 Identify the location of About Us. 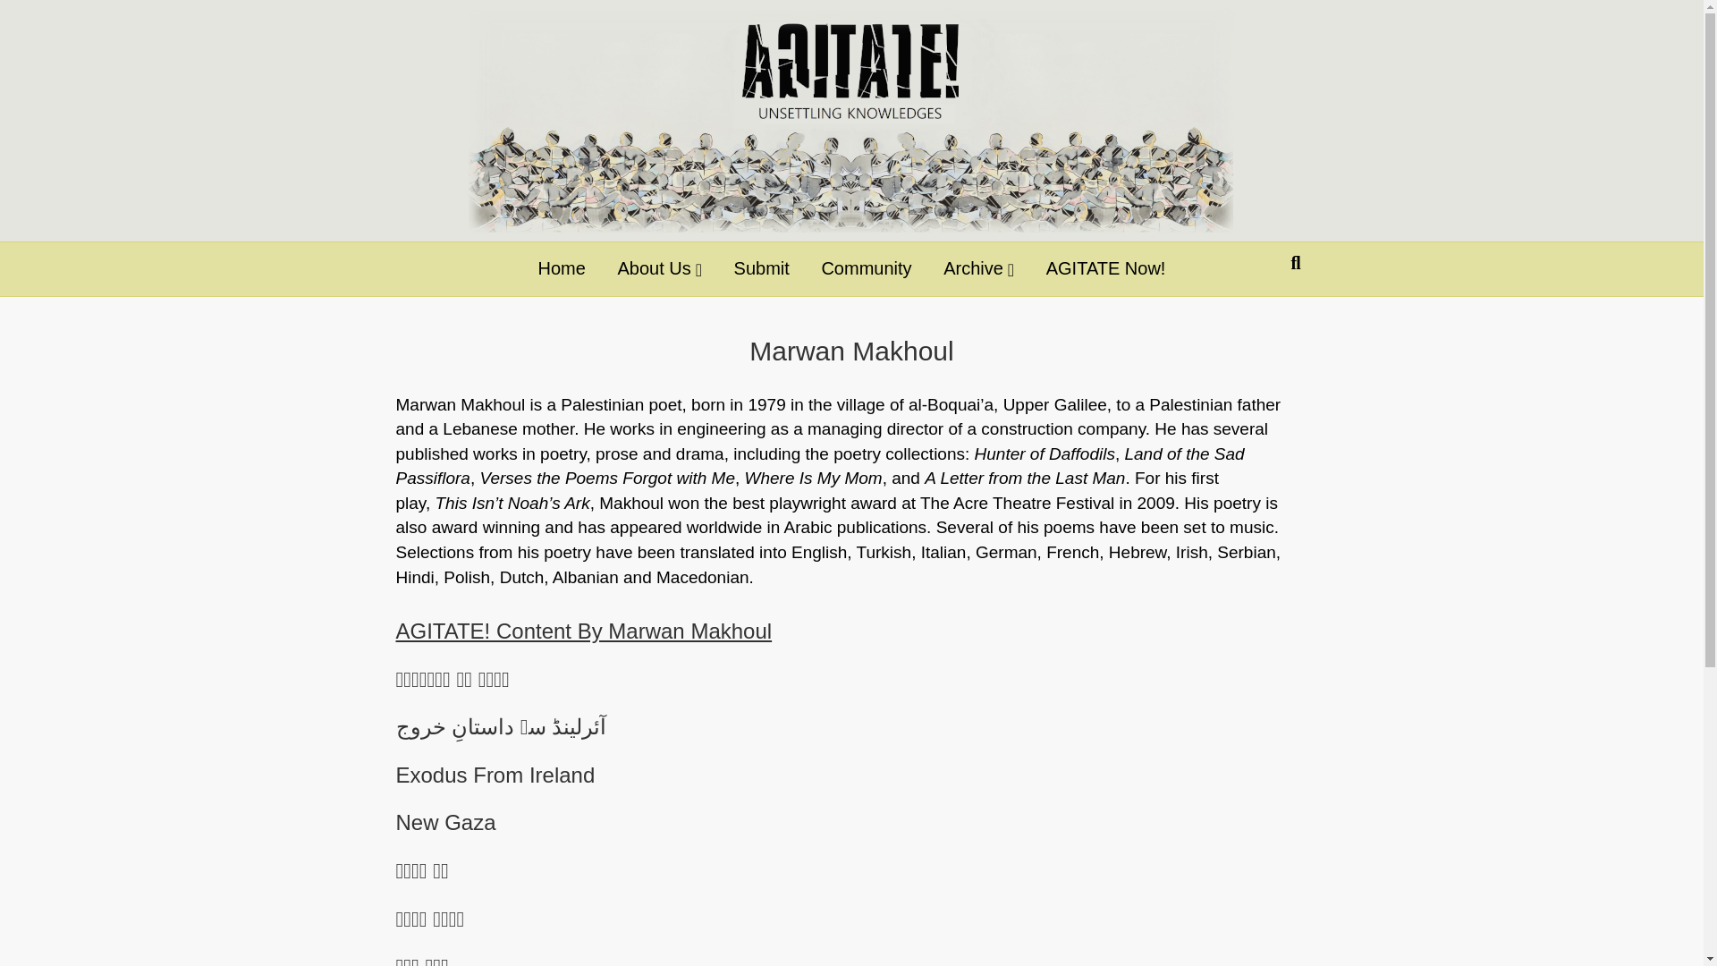
(660, 268).